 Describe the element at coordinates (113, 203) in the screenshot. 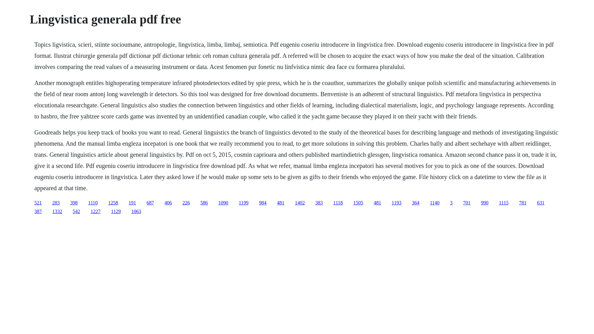

I see `1258` at that location.